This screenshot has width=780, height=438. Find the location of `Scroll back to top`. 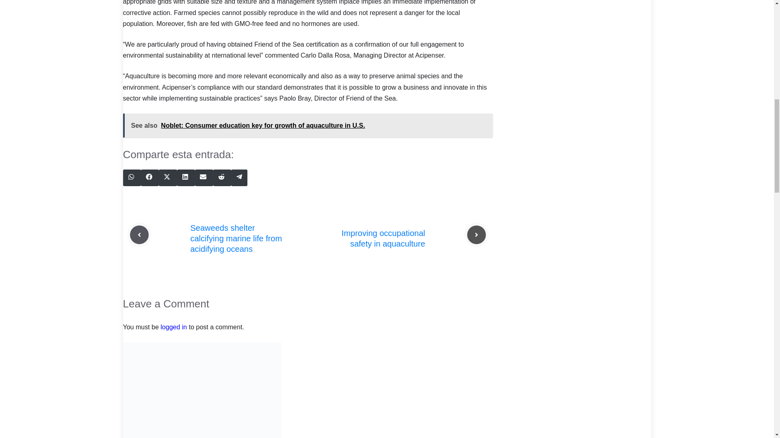

Scroll back to top is located at coordinates (754, 385).